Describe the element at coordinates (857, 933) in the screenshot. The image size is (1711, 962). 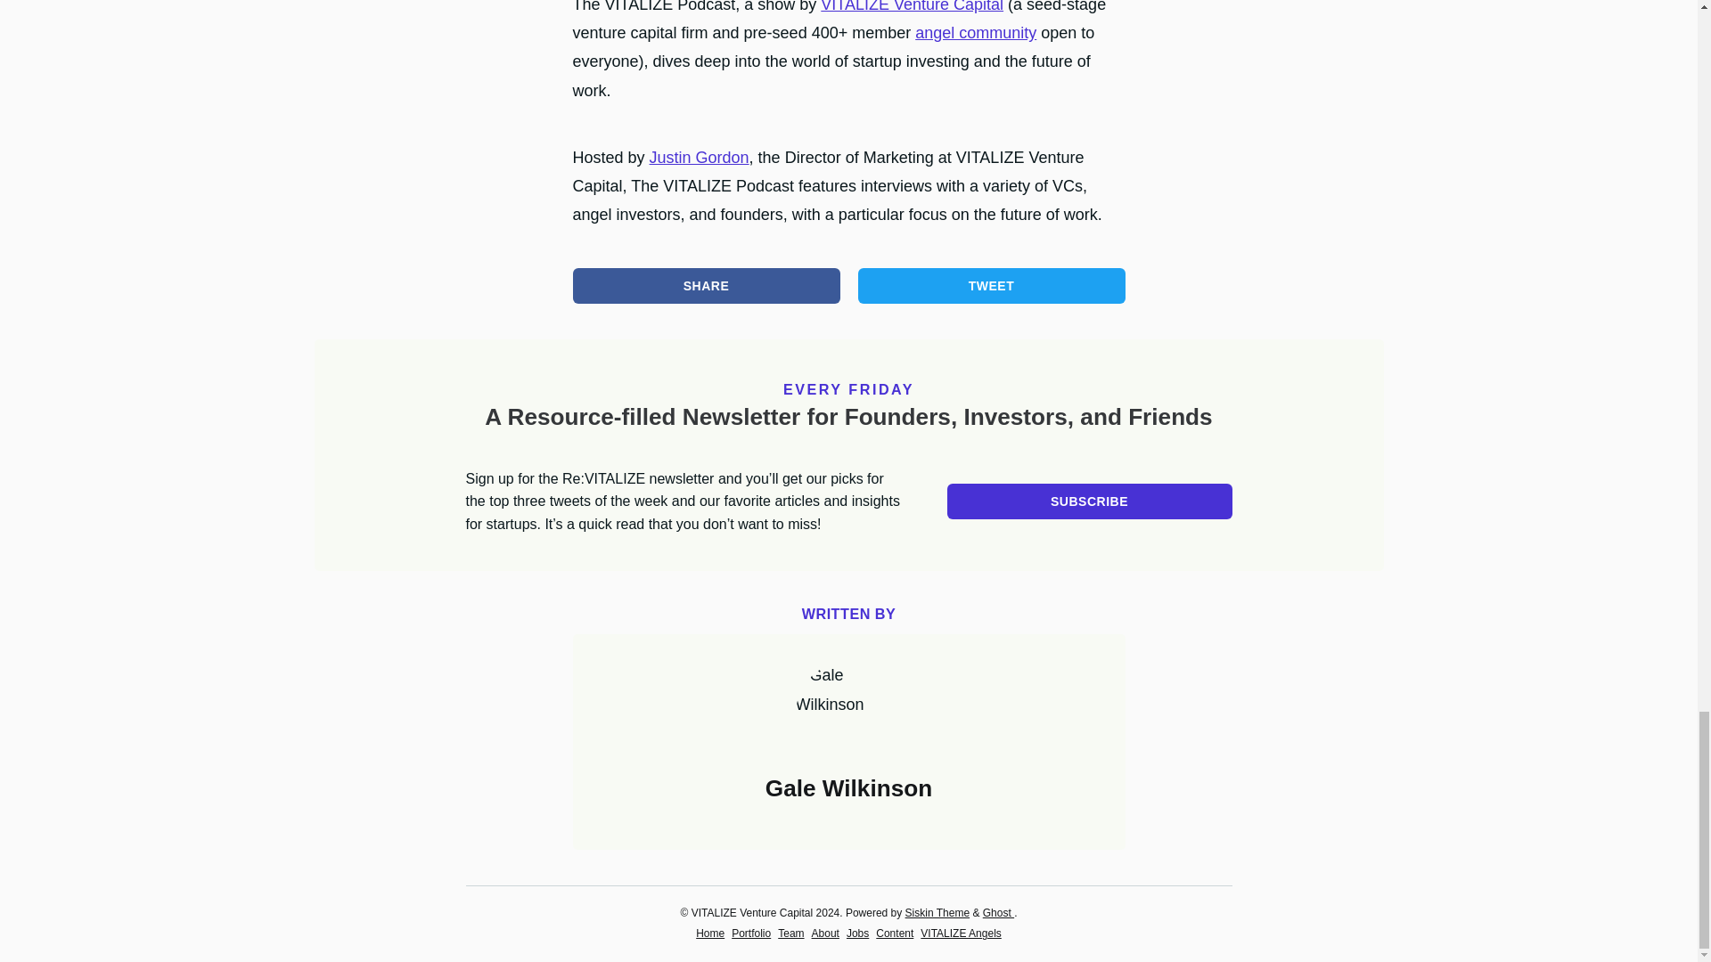
I see `Jobs` at that location.